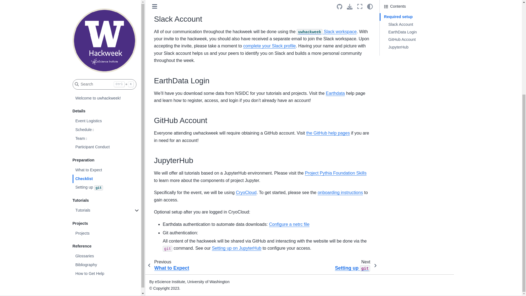 This screenshot has width=526, height=296. I want to click on next page, so click(354, 266).